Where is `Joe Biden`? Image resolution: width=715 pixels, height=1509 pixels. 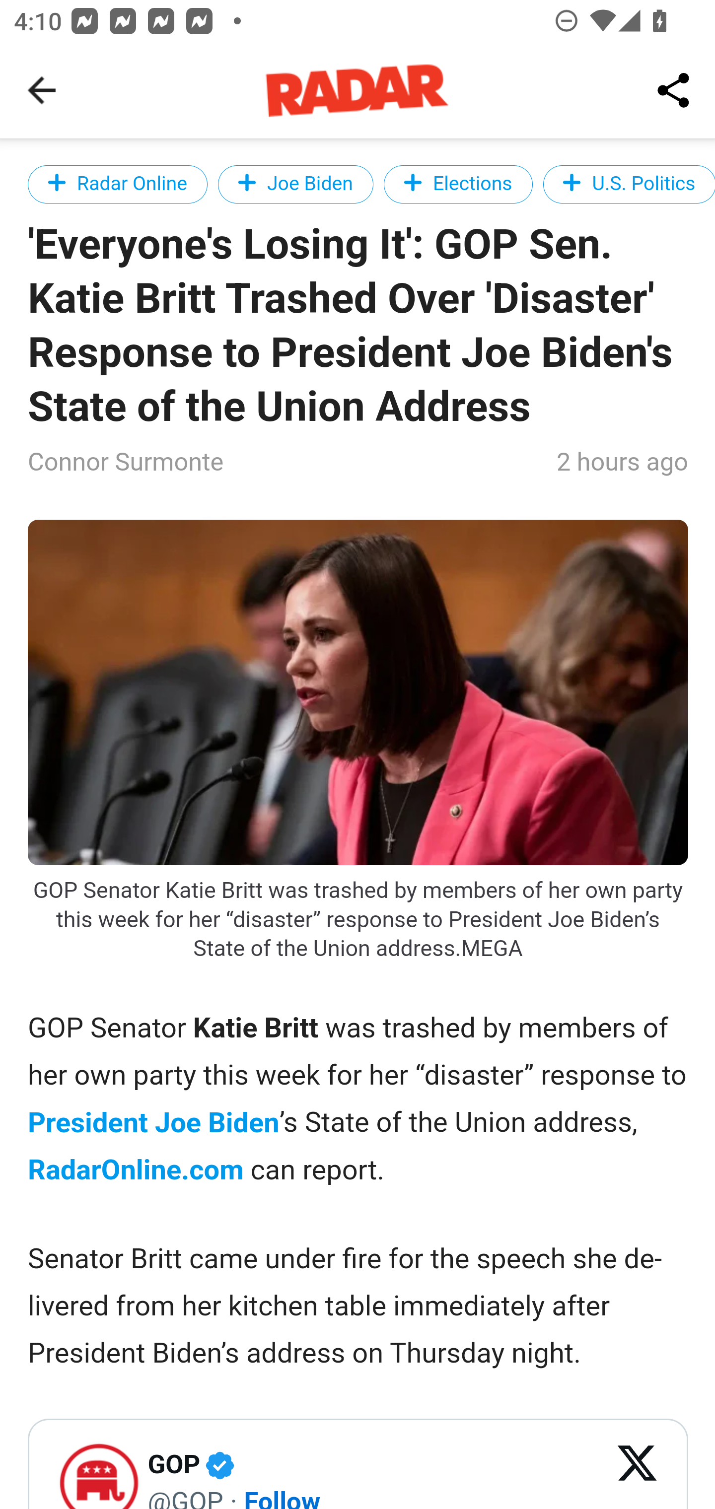
Joe Biden is located at coordinates (295, 184).